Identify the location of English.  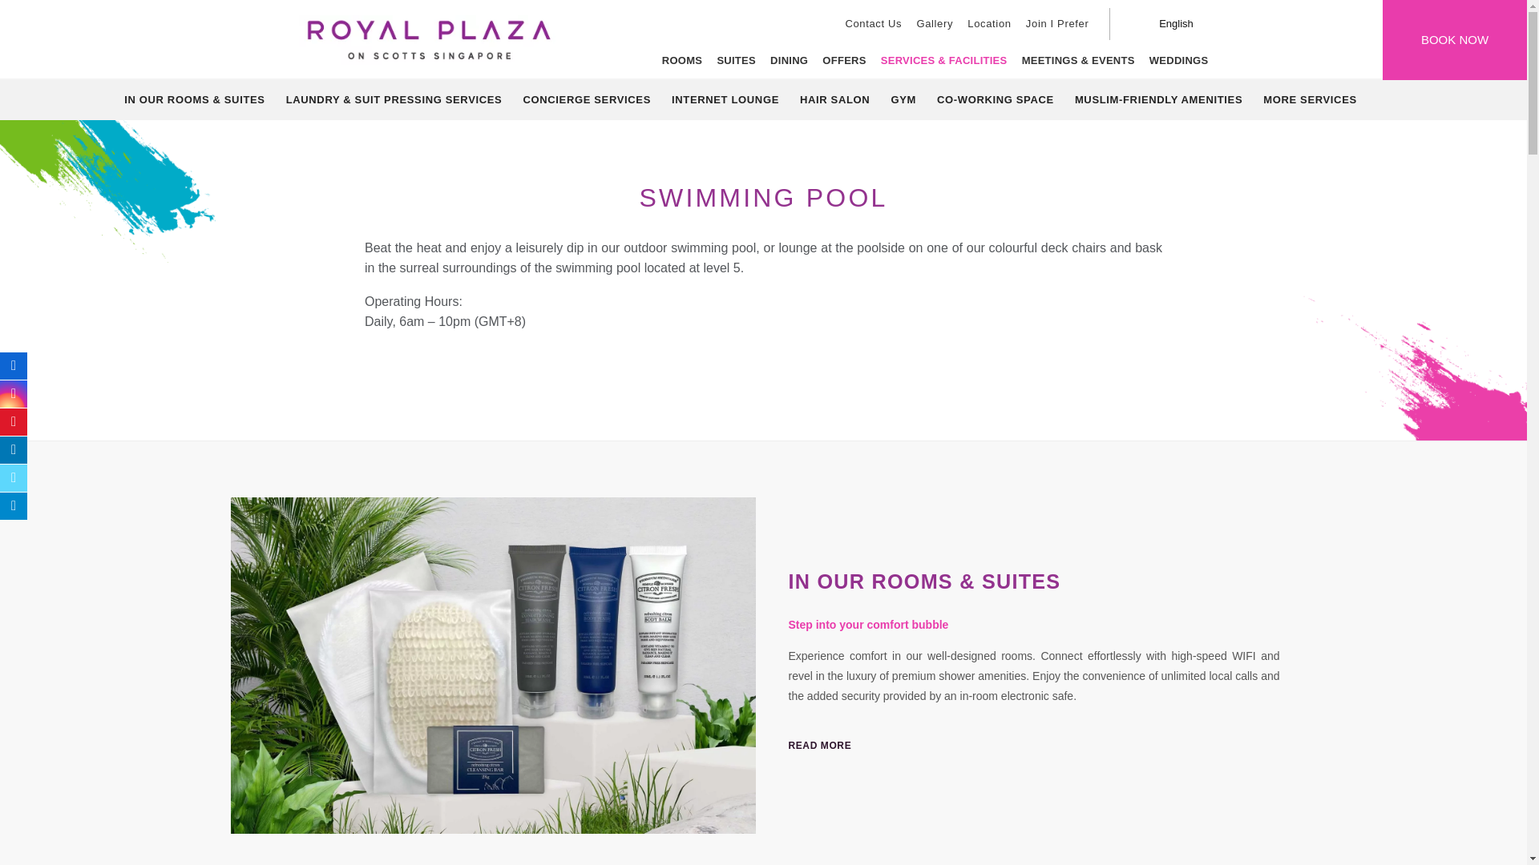
(1175, 23).